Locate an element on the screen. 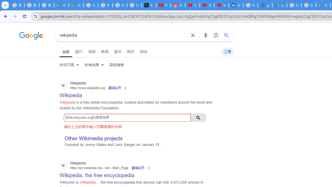  YouTube Culture & Trends - YouTube Top 10, 2021 is located at coordinates (221, 5).